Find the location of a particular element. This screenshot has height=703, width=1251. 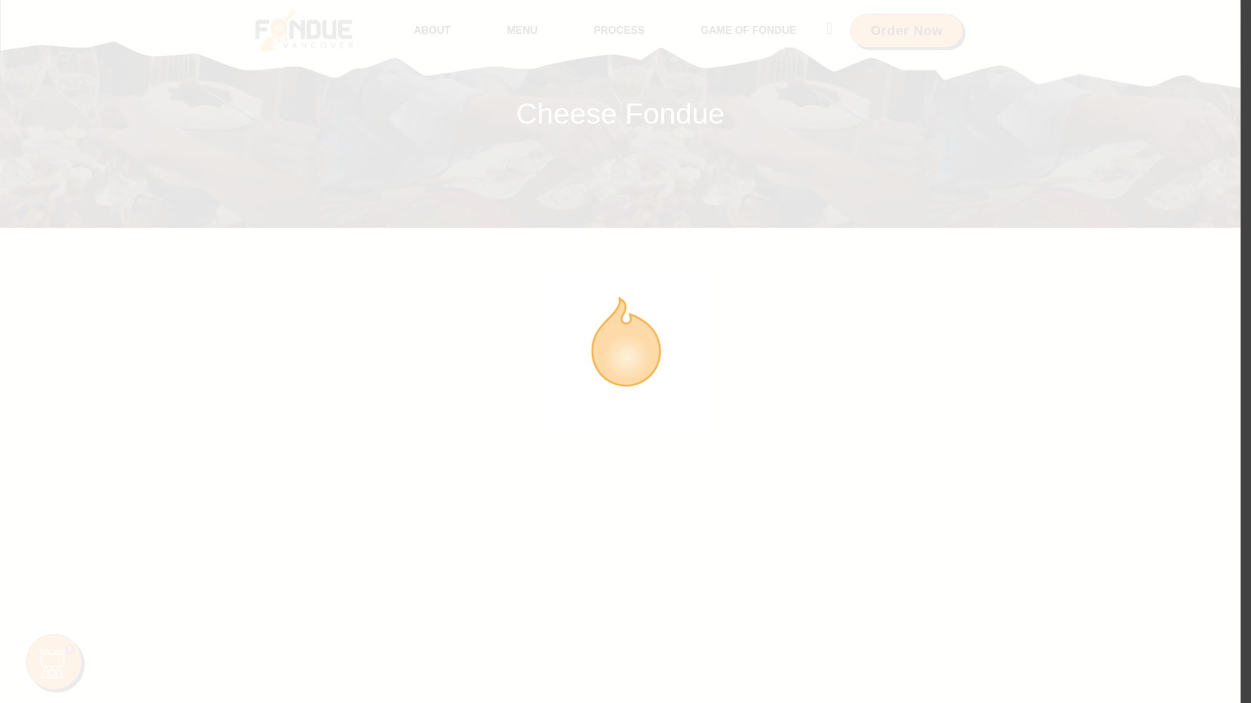

GAME OF FONDUE is located at coordinates (748, 30).